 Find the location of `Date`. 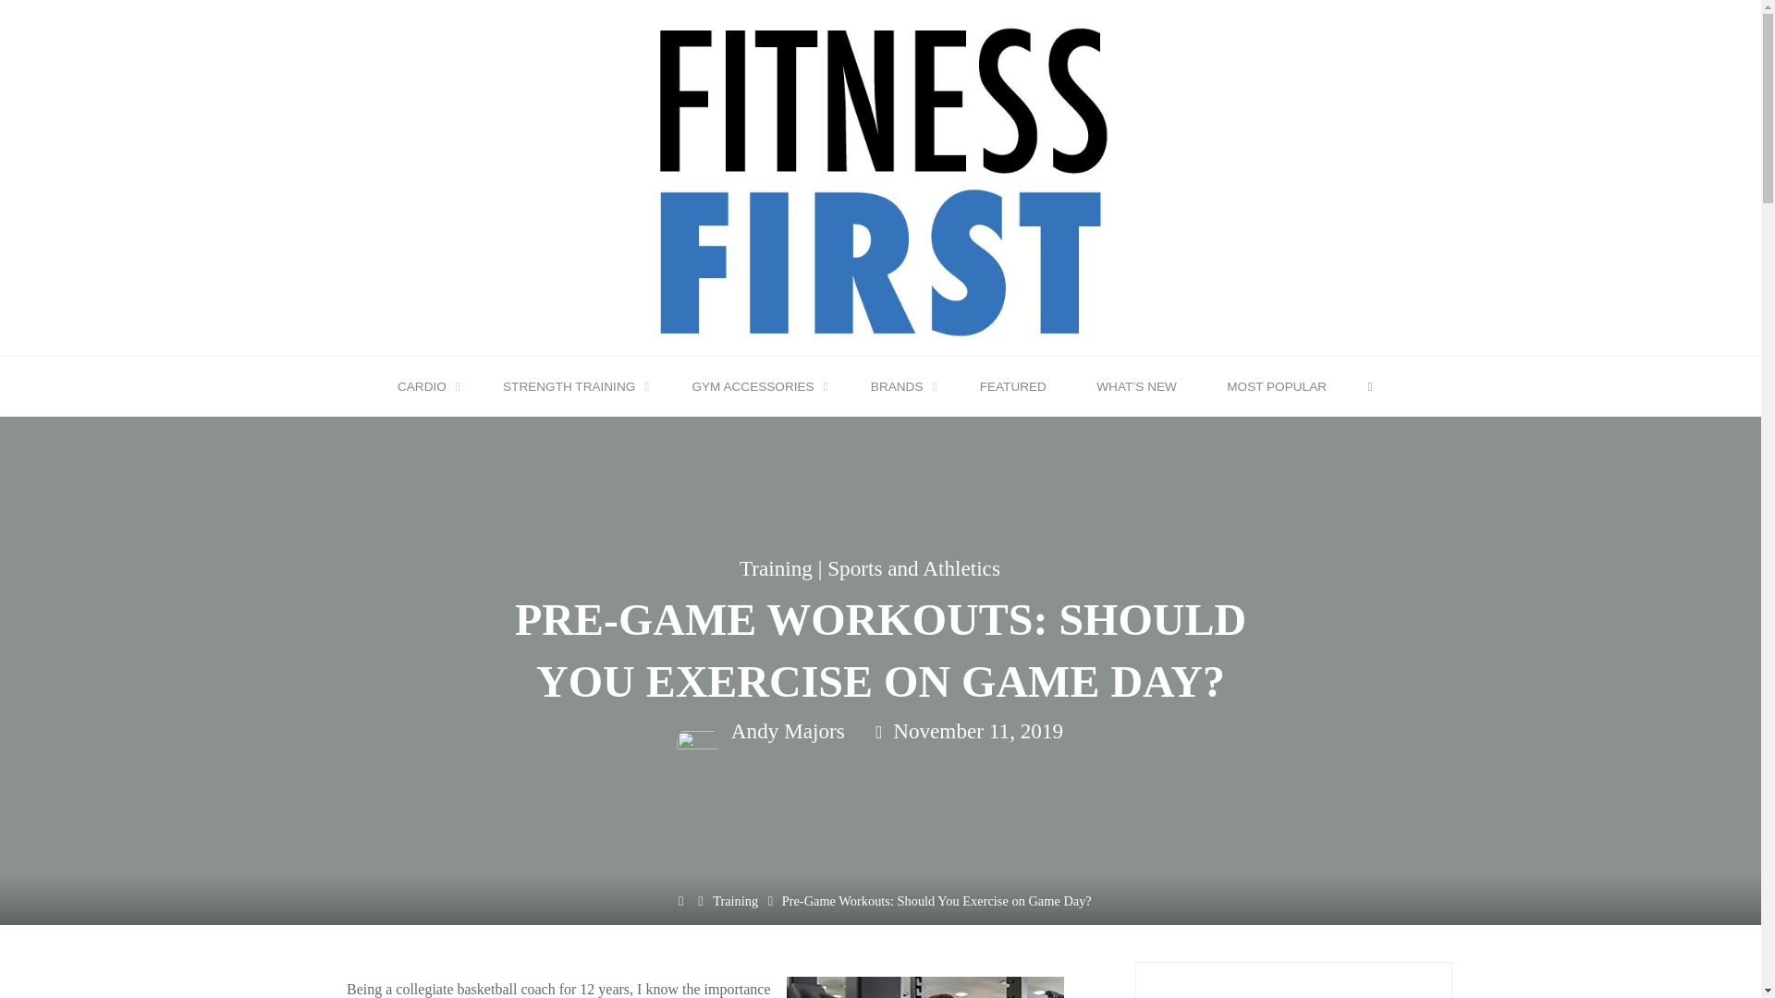

Date is located at coordinates (878, 732).